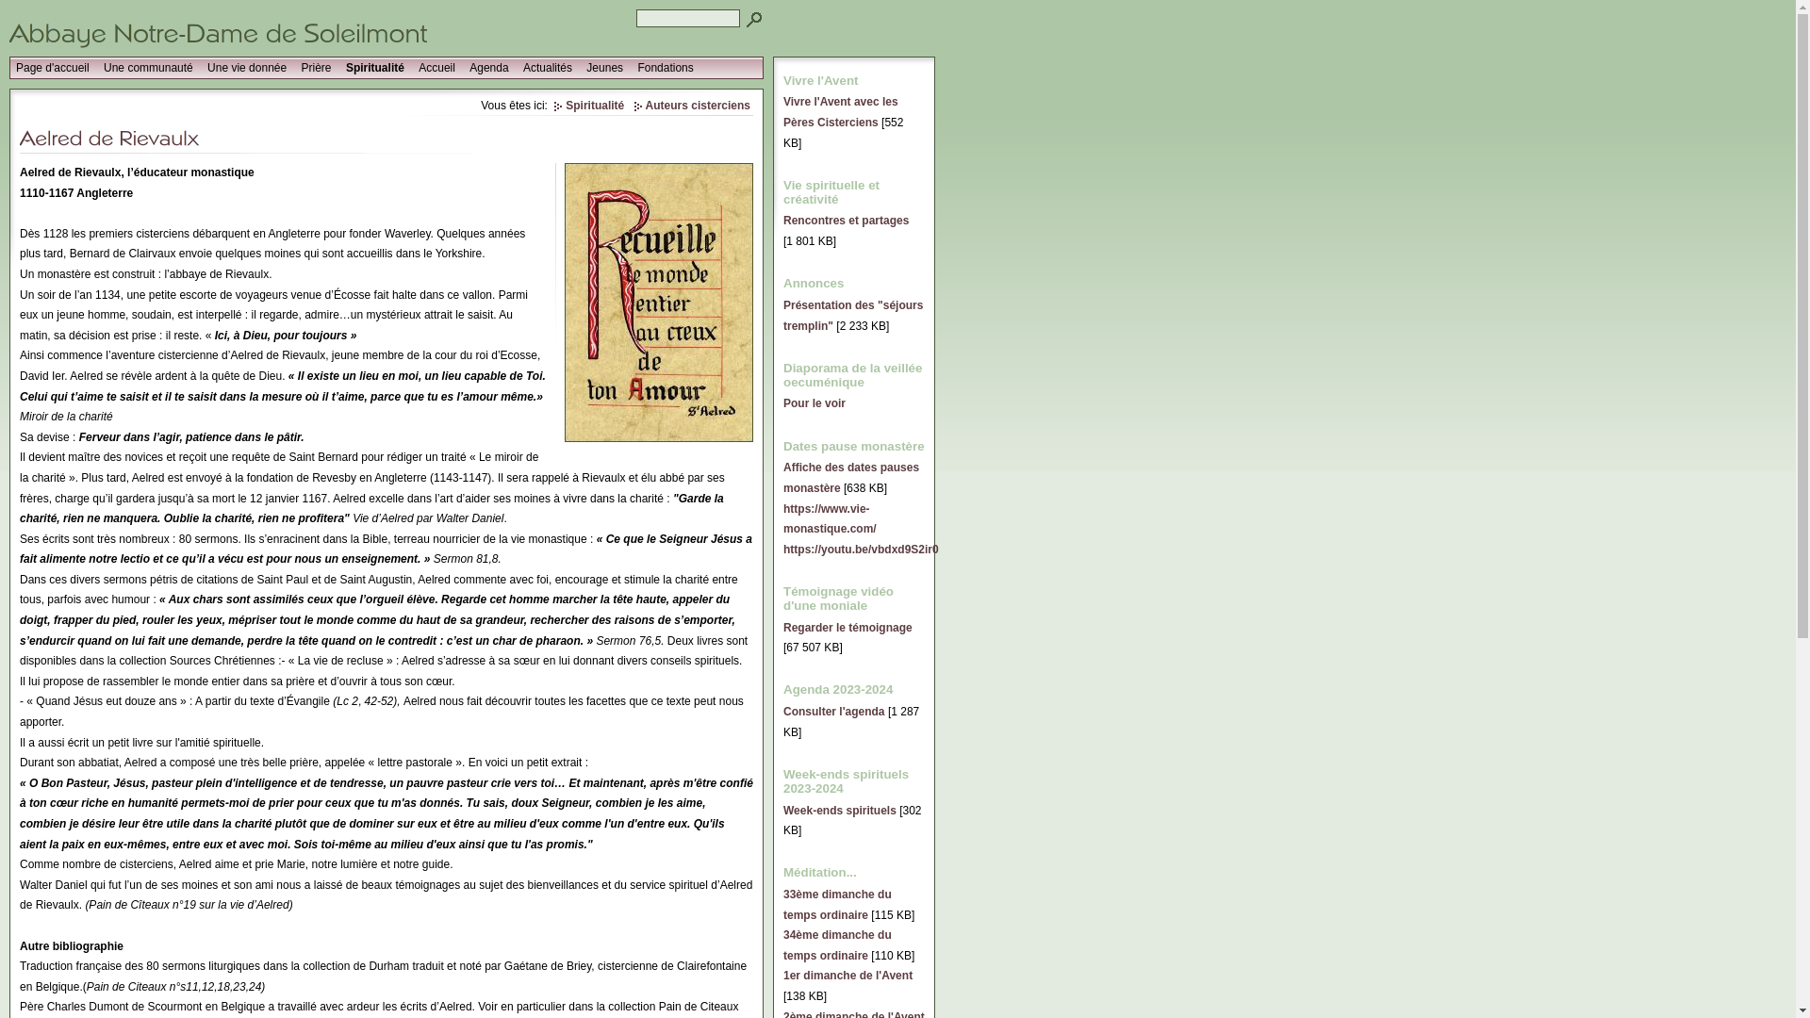  What do you see at coordinates (830, 518) in the screenshot?
I see `https://www.vie-monastique.com/` at bounding box center [830, 518].